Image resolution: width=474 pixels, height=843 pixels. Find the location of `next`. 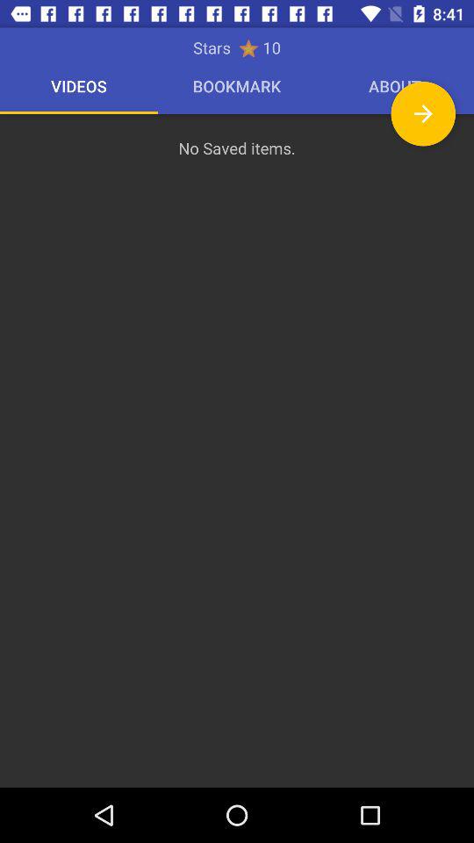

next is located at coordinates (423, 114).